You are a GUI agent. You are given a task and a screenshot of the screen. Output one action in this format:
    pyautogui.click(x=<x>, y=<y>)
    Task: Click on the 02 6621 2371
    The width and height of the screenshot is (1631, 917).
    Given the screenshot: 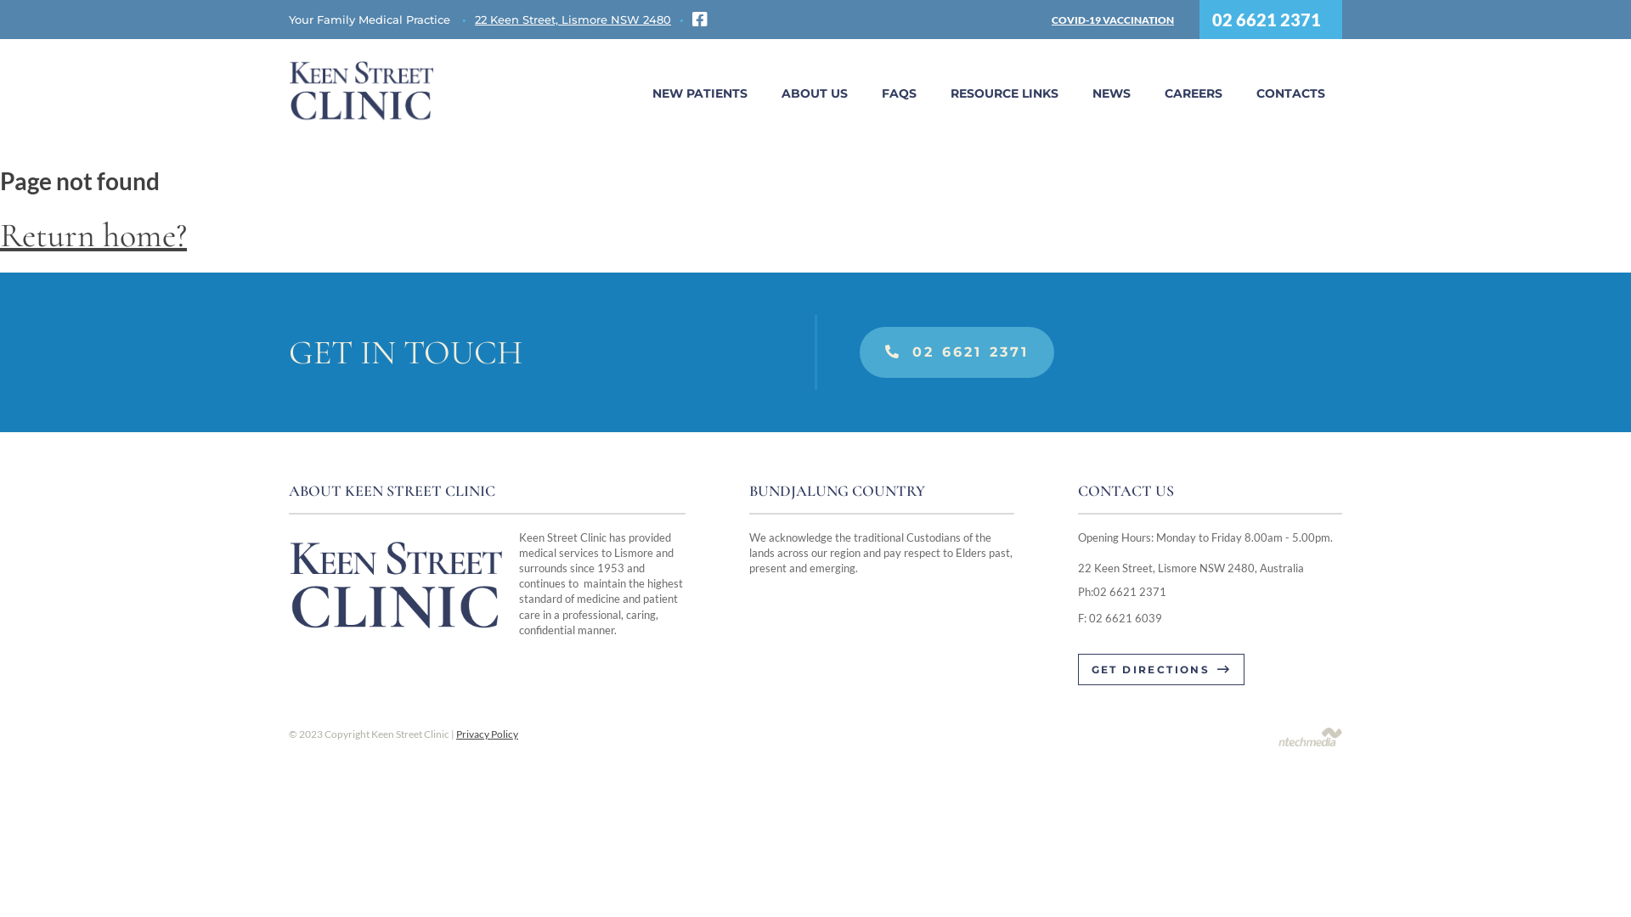 What is the action you would take?
    pyautogui.click(x=957, y=352)
    